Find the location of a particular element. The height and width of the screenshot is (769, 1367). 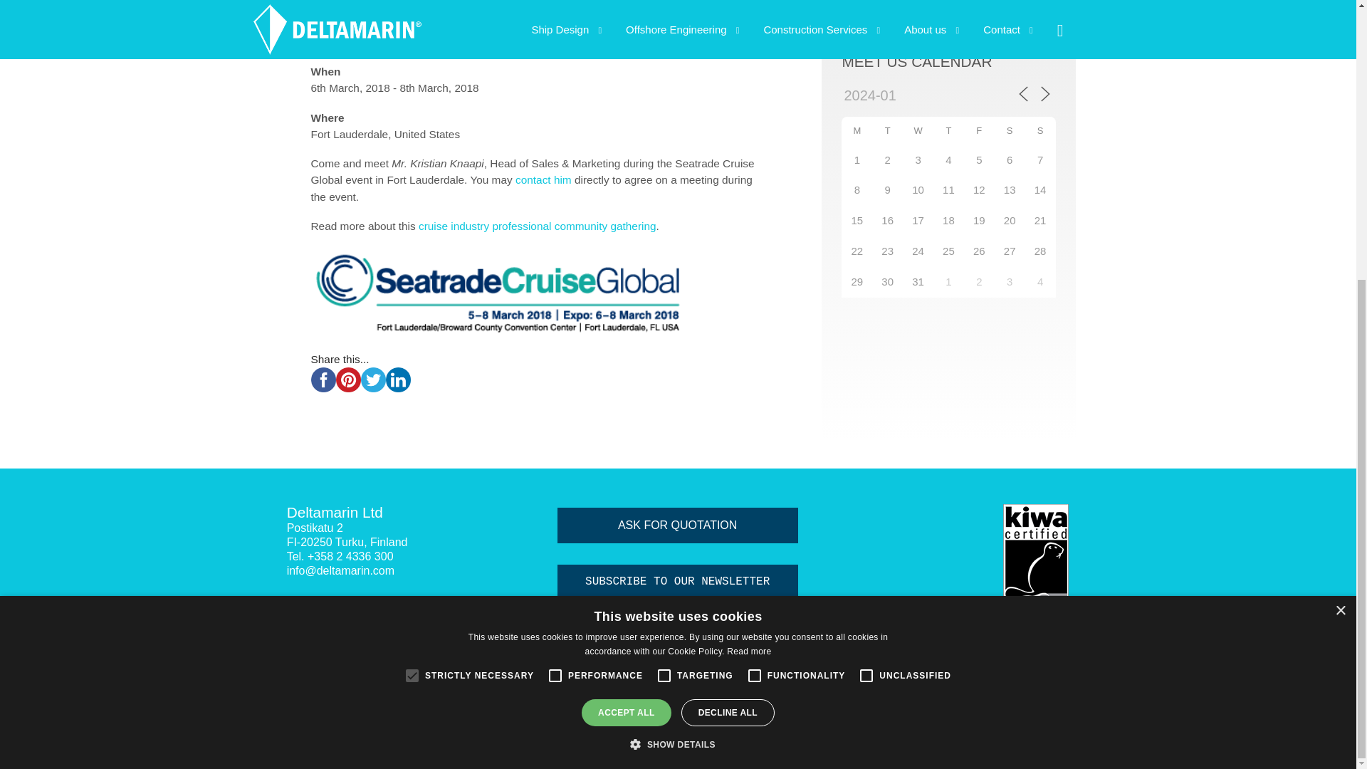

facebook is located at coordinates (322, 380).